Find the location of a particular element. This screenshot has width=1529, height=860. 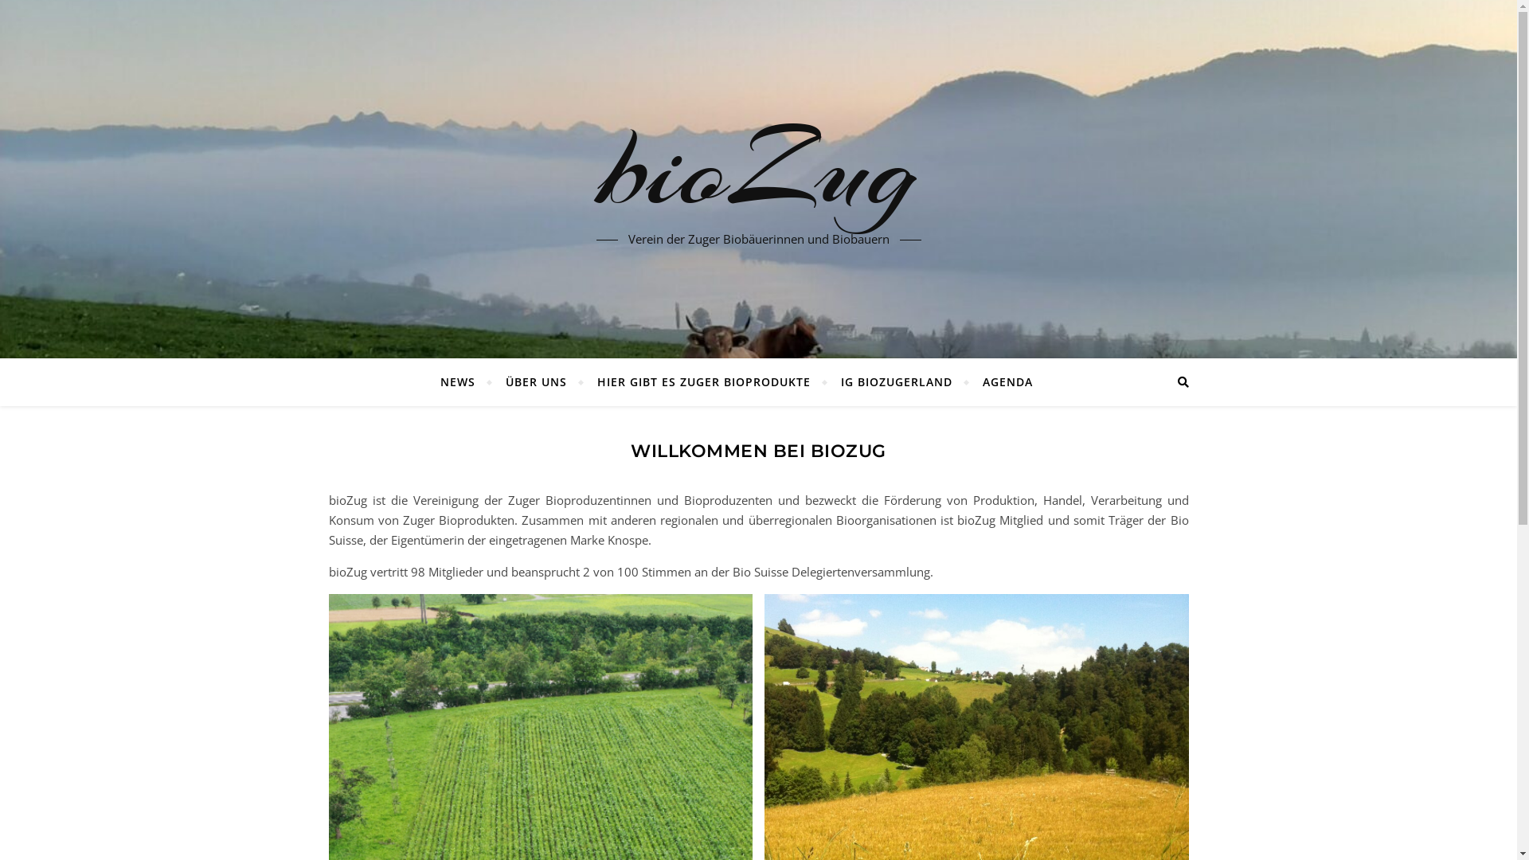

bioZug is located at coordinates (758, 170).